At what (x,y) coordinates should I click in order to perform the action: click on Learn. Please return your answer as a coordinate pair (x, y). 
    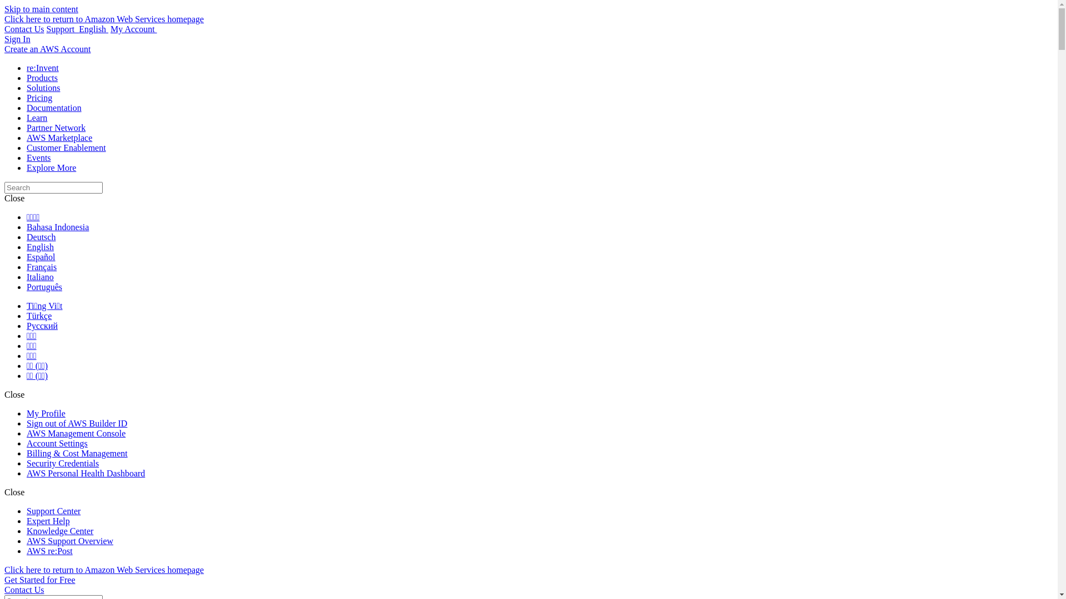
    Looking at the image, I should click on (37, 118).